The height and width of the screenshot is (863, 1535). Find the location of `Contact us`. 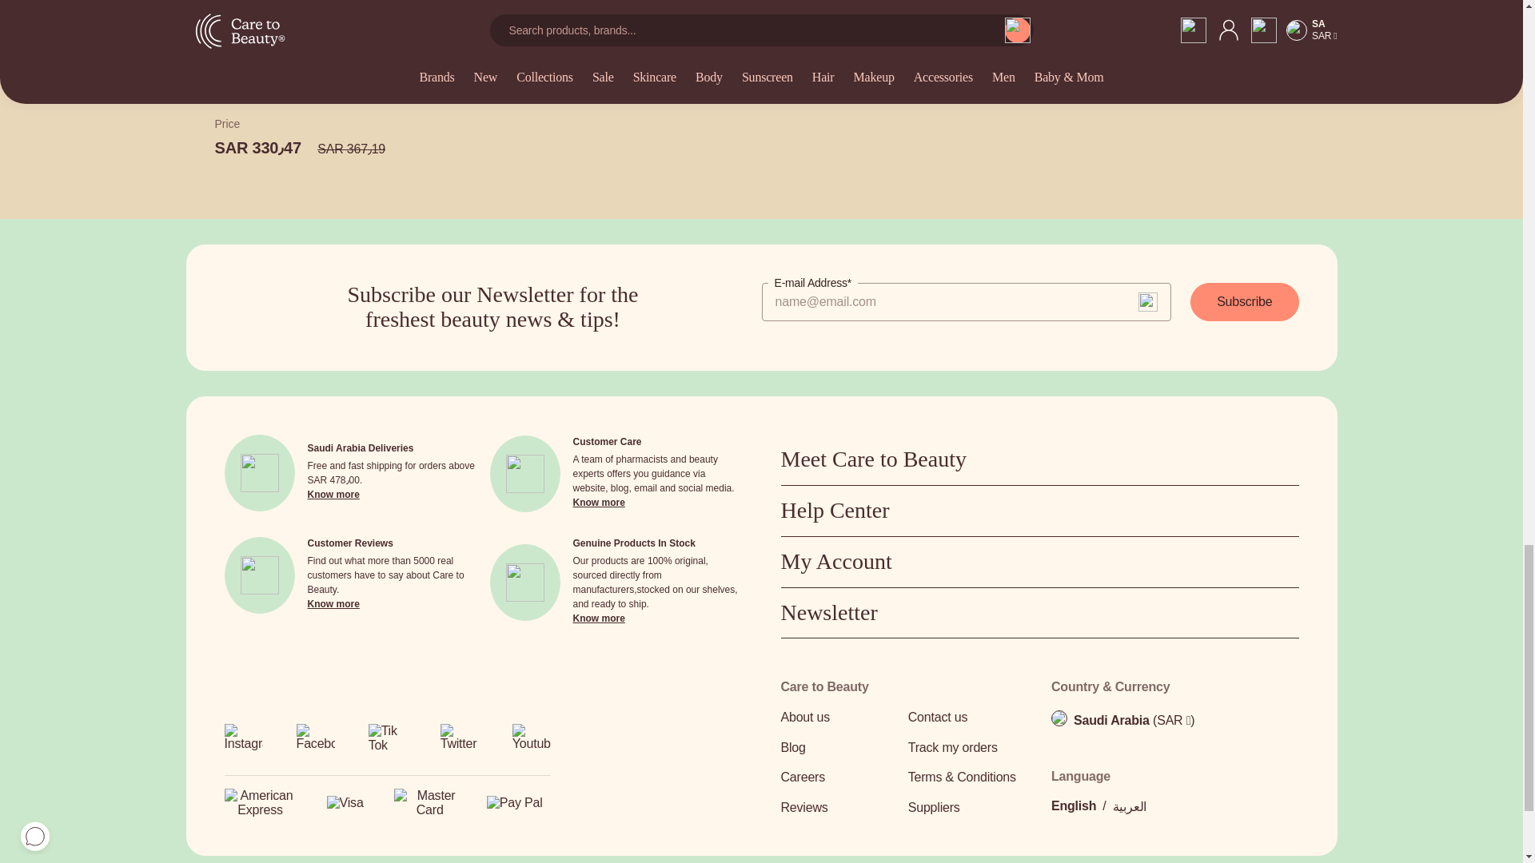

Contact us is located at coordinates (967, 718).